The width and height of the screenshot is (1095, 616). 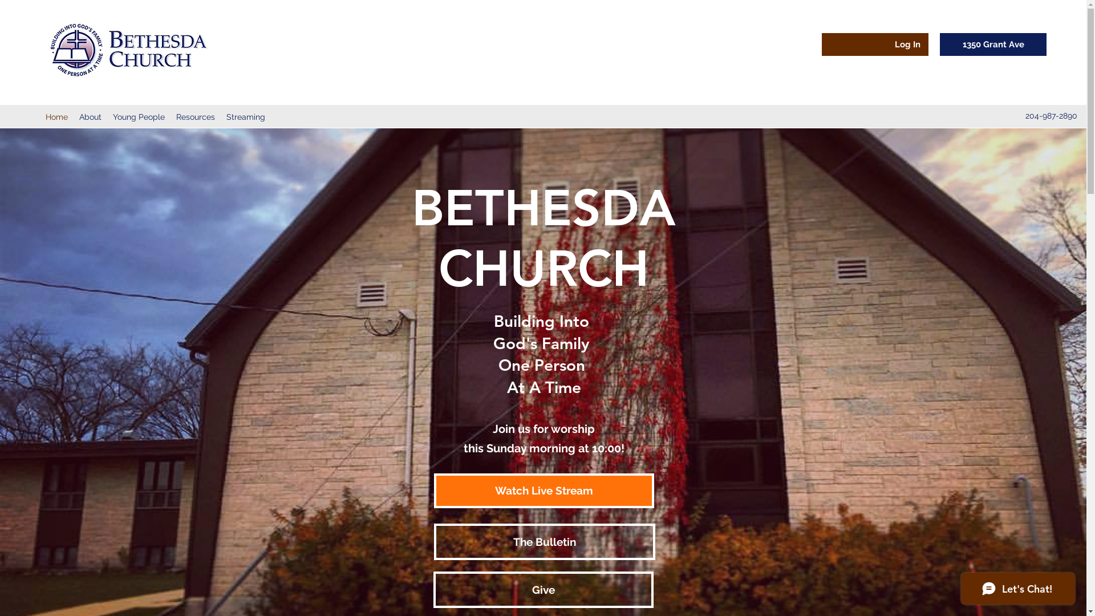 I want to click on The Bulletin, so click(x=544, y=542).